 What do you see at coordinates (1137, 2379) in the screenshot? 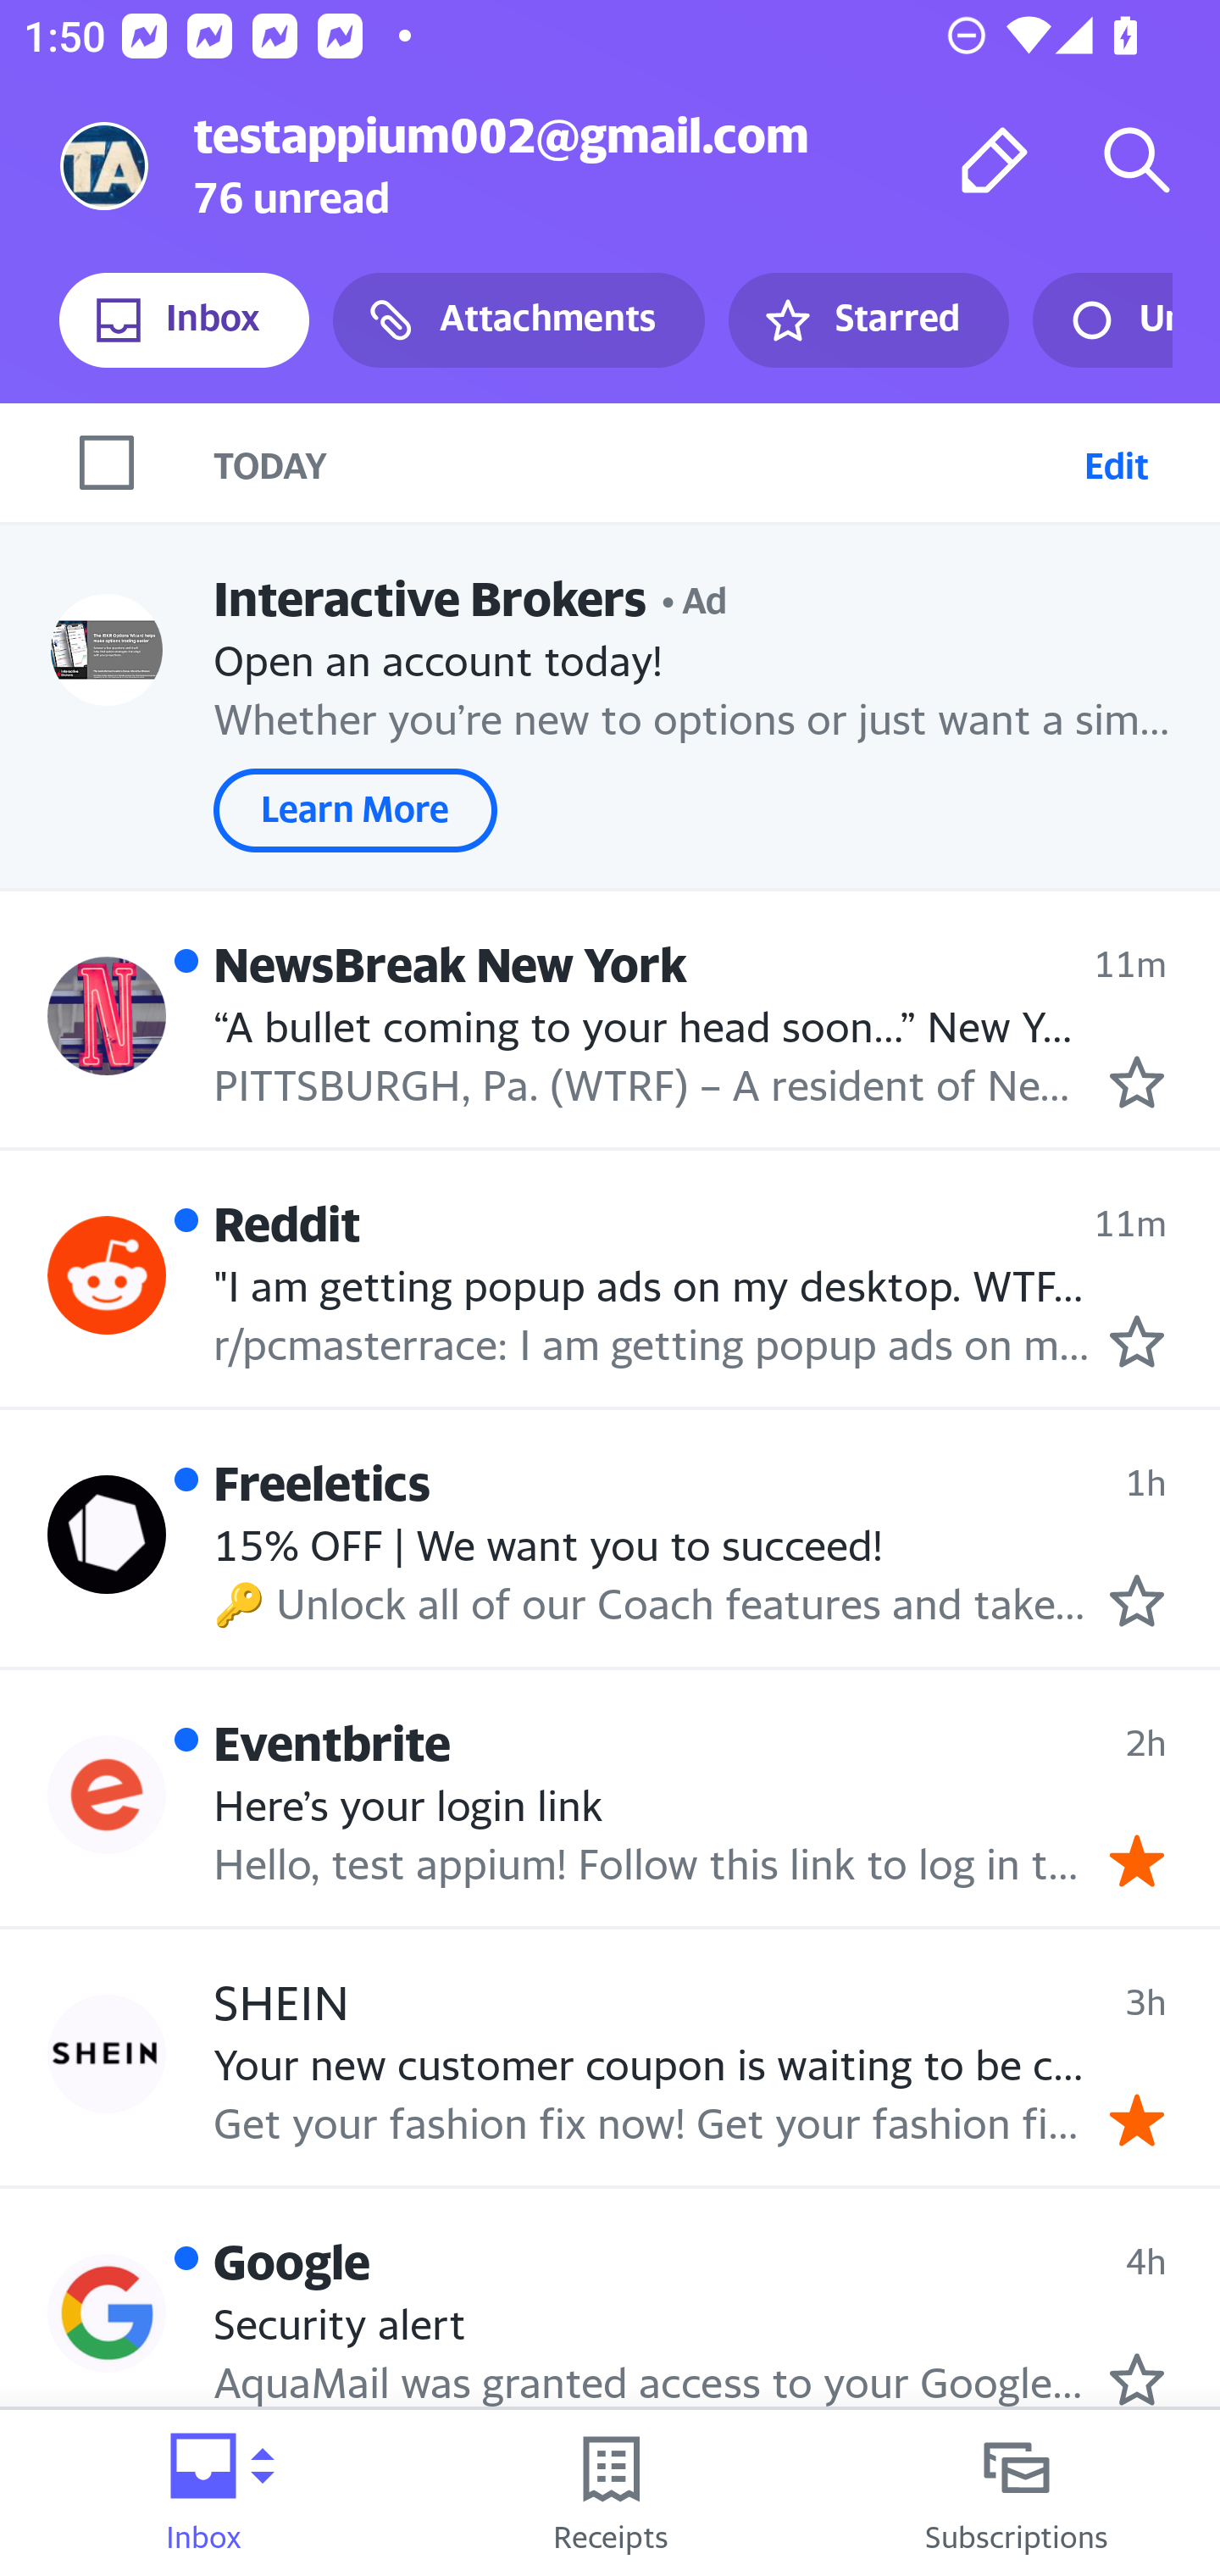
I see `Mark as starred.` at bounding box center [1137, 2379].